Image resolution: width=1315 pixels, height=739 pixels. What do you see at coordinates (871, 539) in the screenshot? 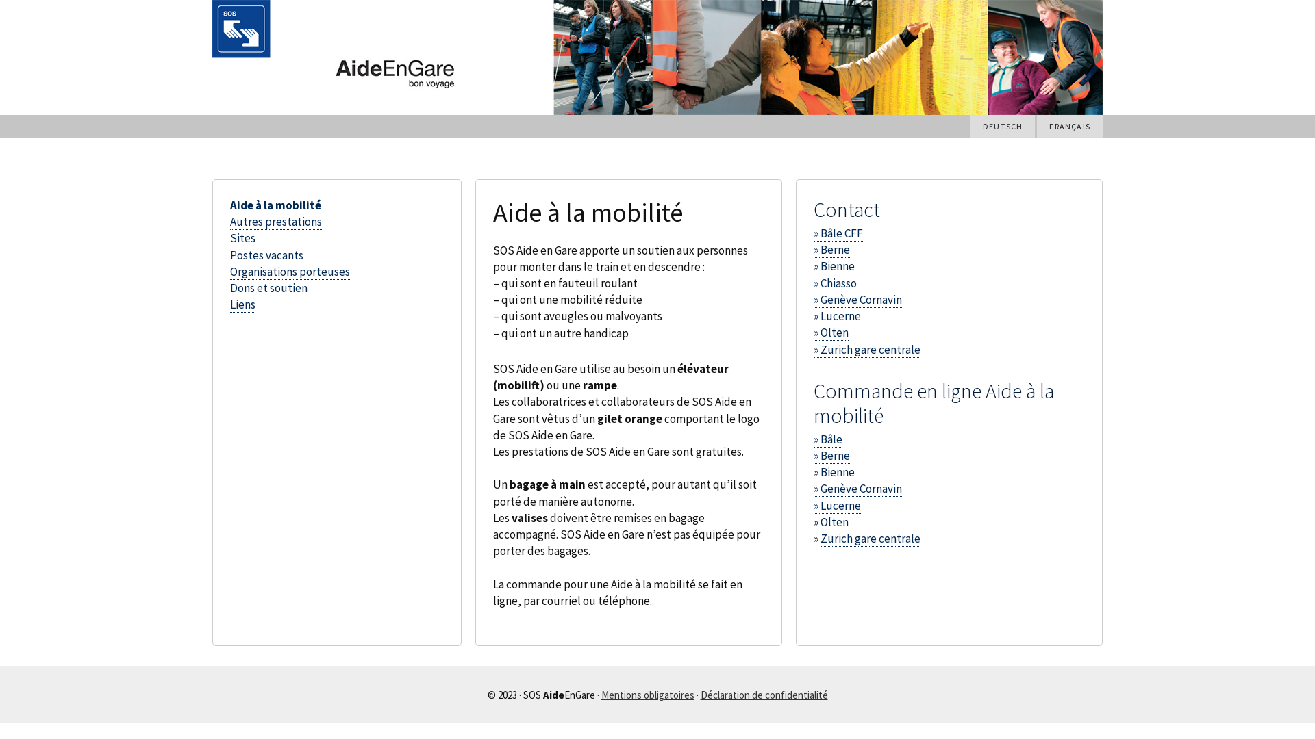
I see `Zurich gare centrale` at bounding box center [871, 539].